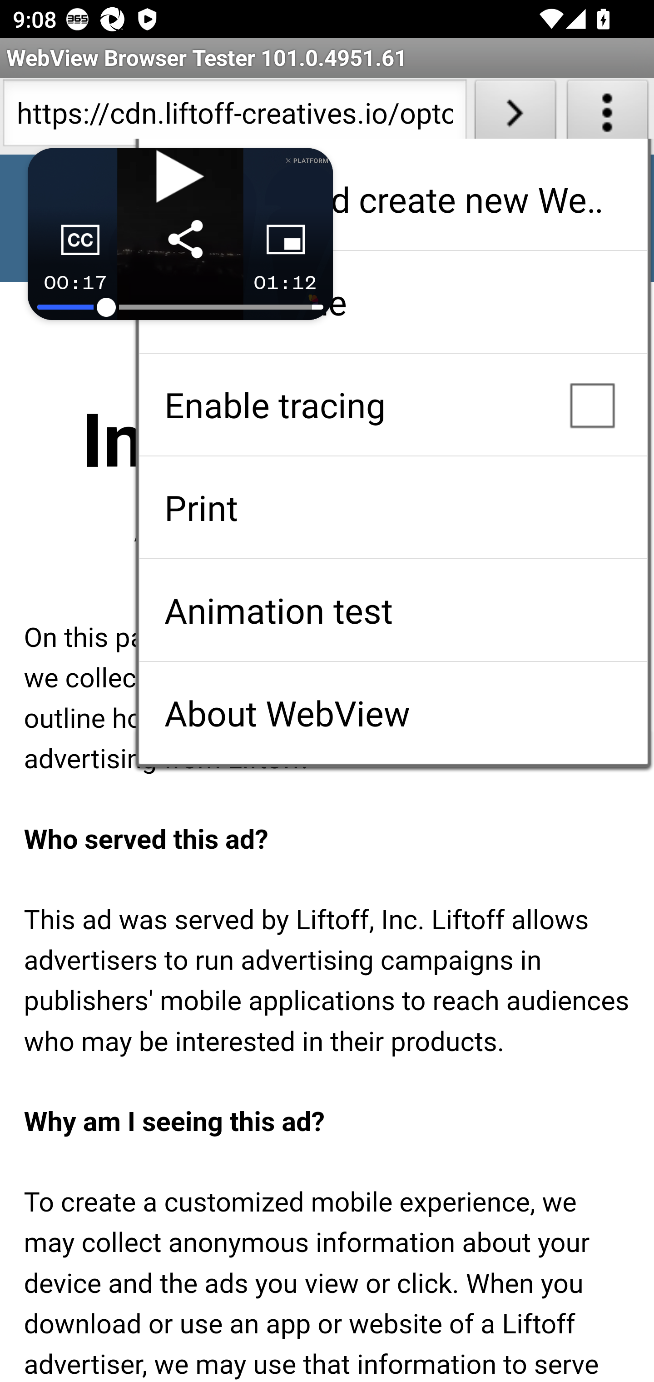 The width and height of the screenshot is (654, 1382). What do you see at coordinates (393, 507) in the screenshot?
I see `Print` at bounding box center [393, 507].